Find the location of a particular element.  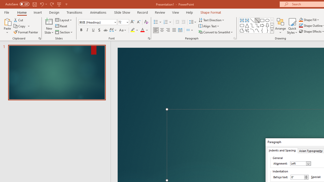

Connector: Elbow Arrow is located at coordinates (257, 25).